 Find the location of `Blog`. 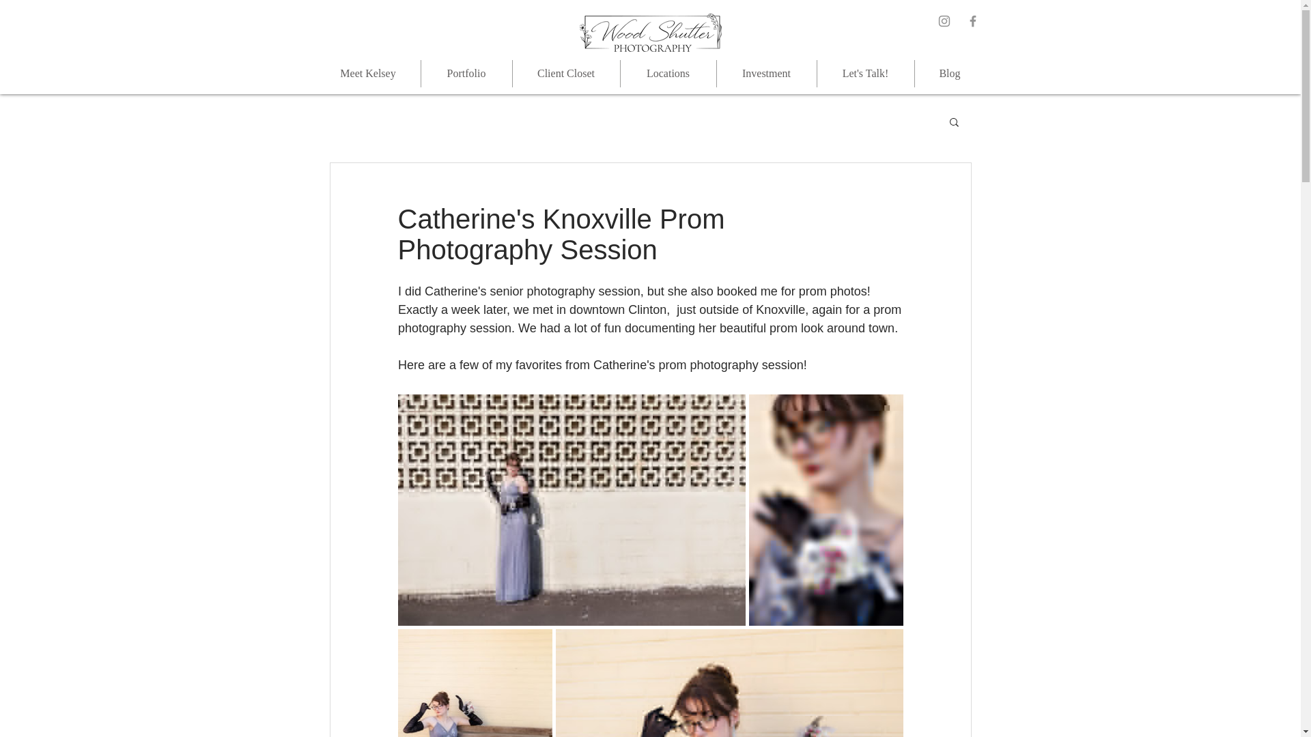

Blog is located at coordinates (950, 74).